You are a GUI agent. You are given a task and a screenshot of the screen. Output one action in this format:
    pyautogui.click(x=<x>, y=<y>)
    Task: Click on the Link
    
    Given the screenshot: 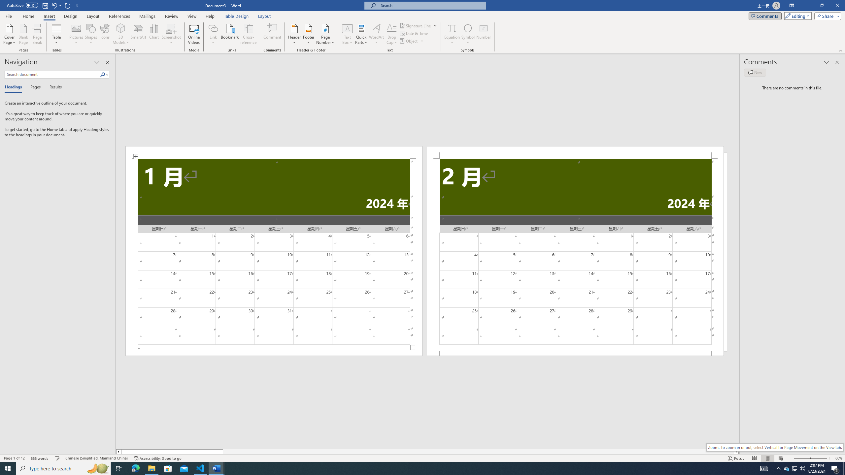 What is the action you would take?
    pyautogui.click(x=213, y=28)
    